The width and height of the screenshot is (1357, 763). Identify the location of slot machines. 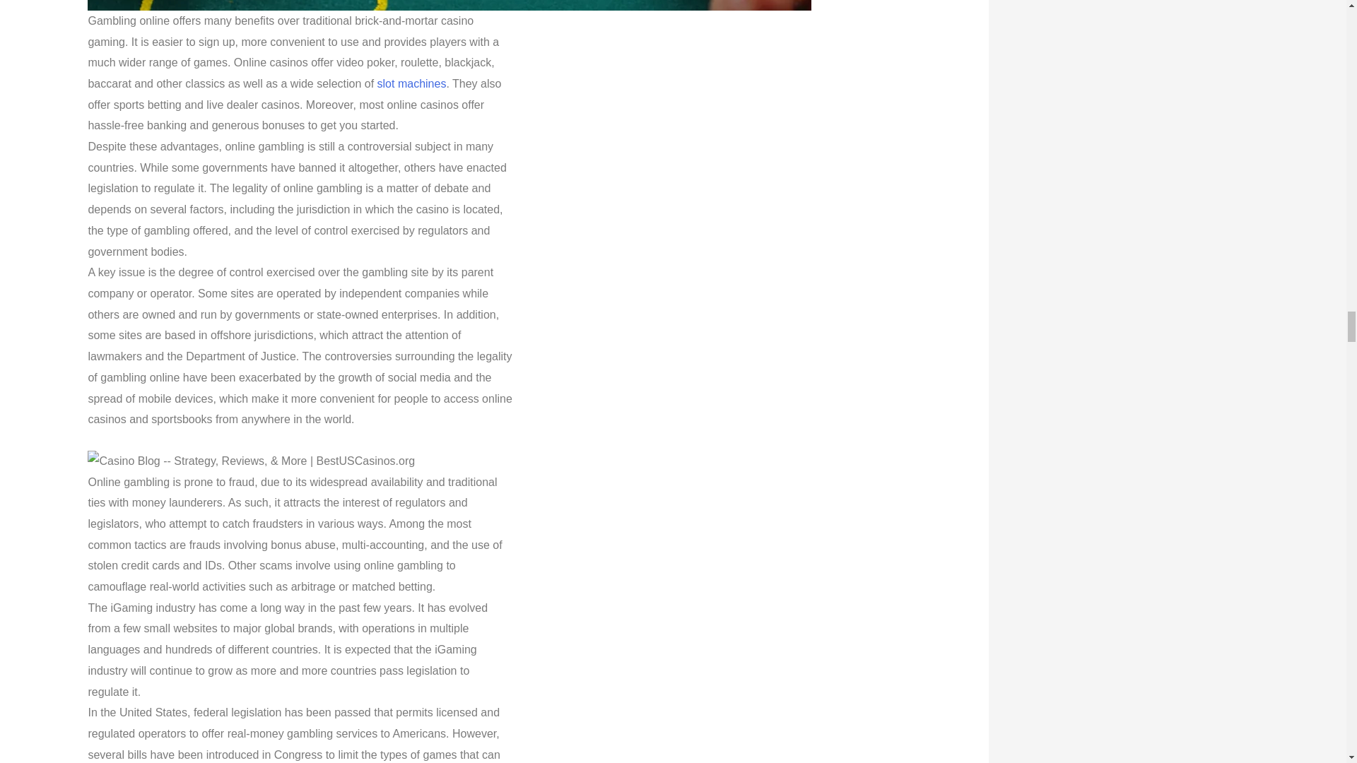
(411, 83).